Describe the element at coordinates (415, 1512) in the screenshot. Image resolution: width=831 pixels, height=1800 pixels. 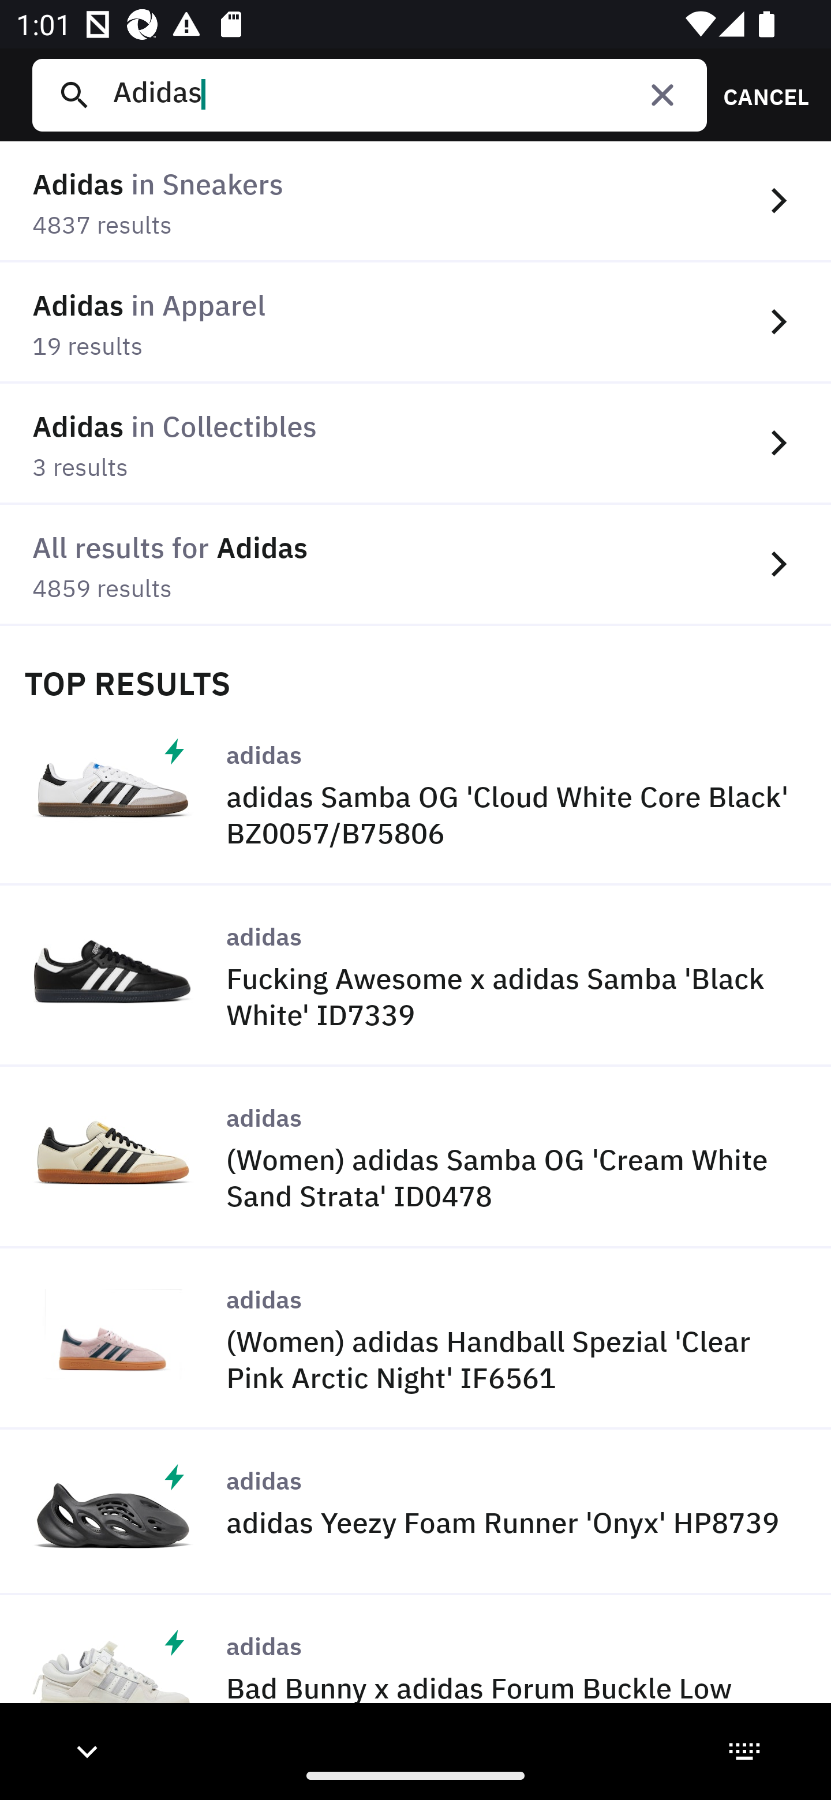
I see ` adidas adidas Yeezy Foam Runner 'Onyx' HP8739` at that location.